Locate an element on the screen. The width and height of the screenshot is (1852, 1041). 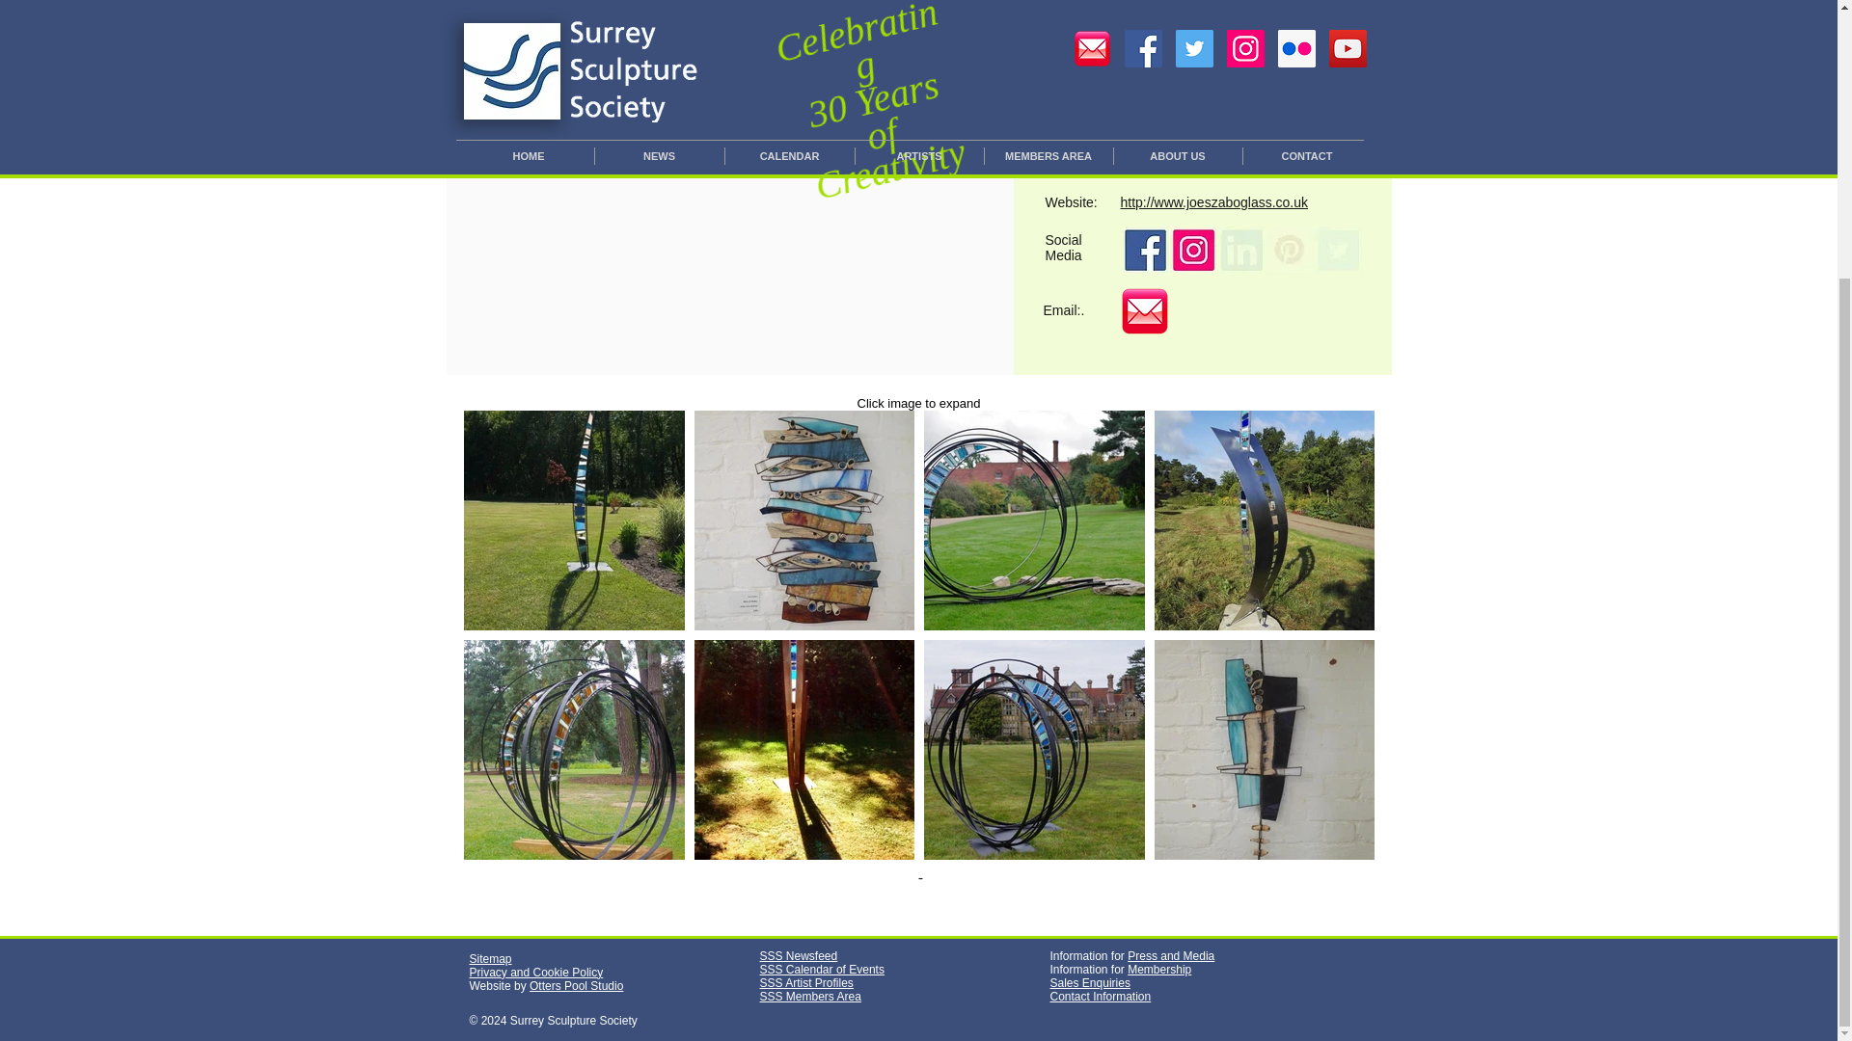
Joe Szabo is located at coordinates (1192, 251).